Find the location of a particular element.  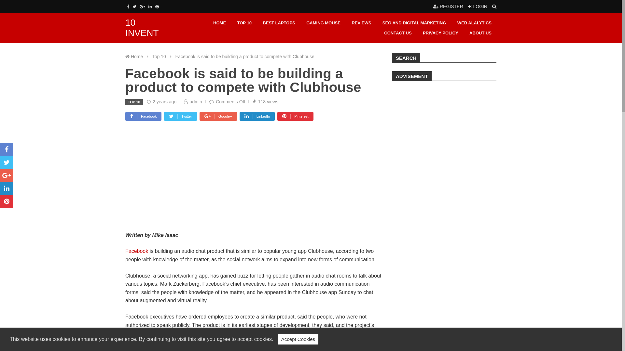

Google+ is located at coordinates (218, 116).